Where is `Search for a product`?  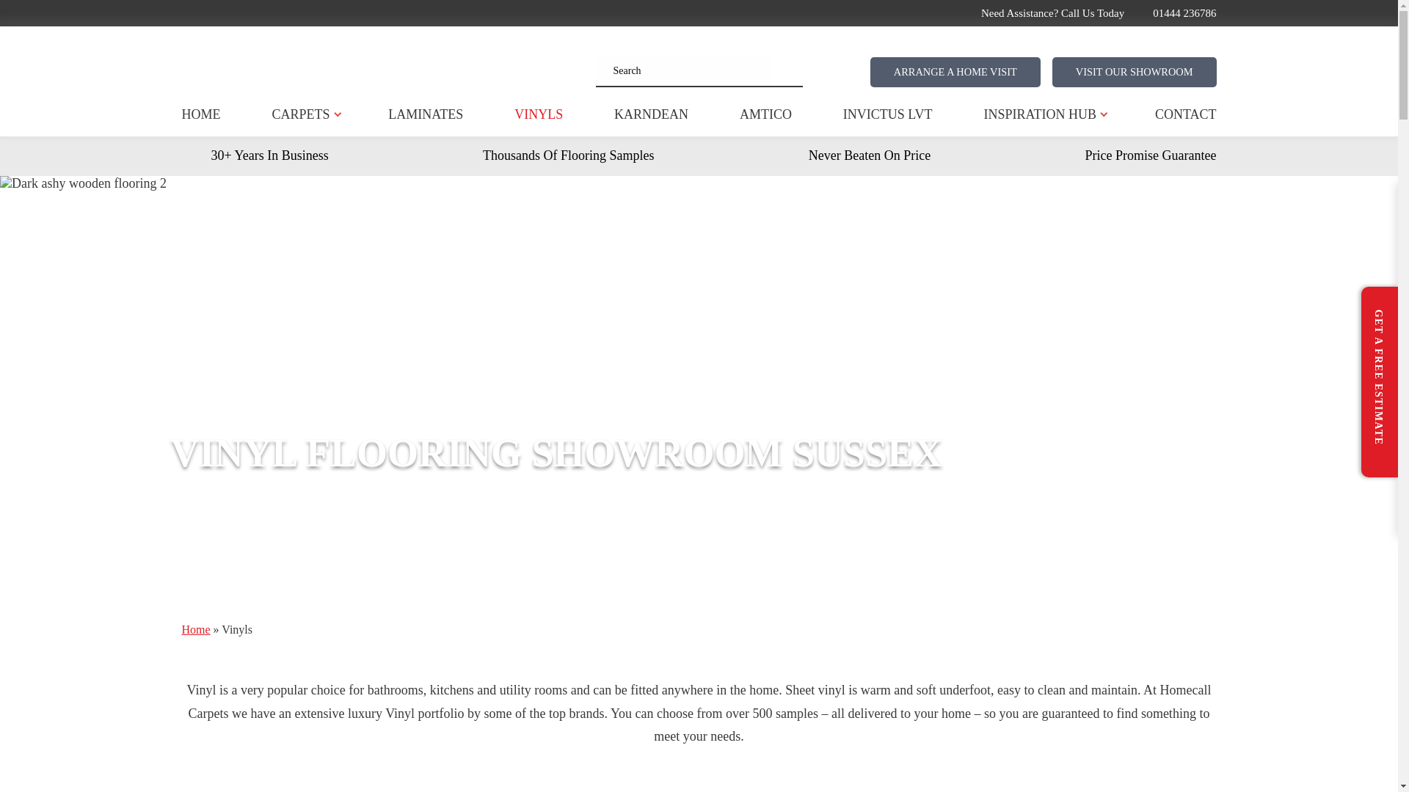
Search for a product is located at coordinates (788, 70).